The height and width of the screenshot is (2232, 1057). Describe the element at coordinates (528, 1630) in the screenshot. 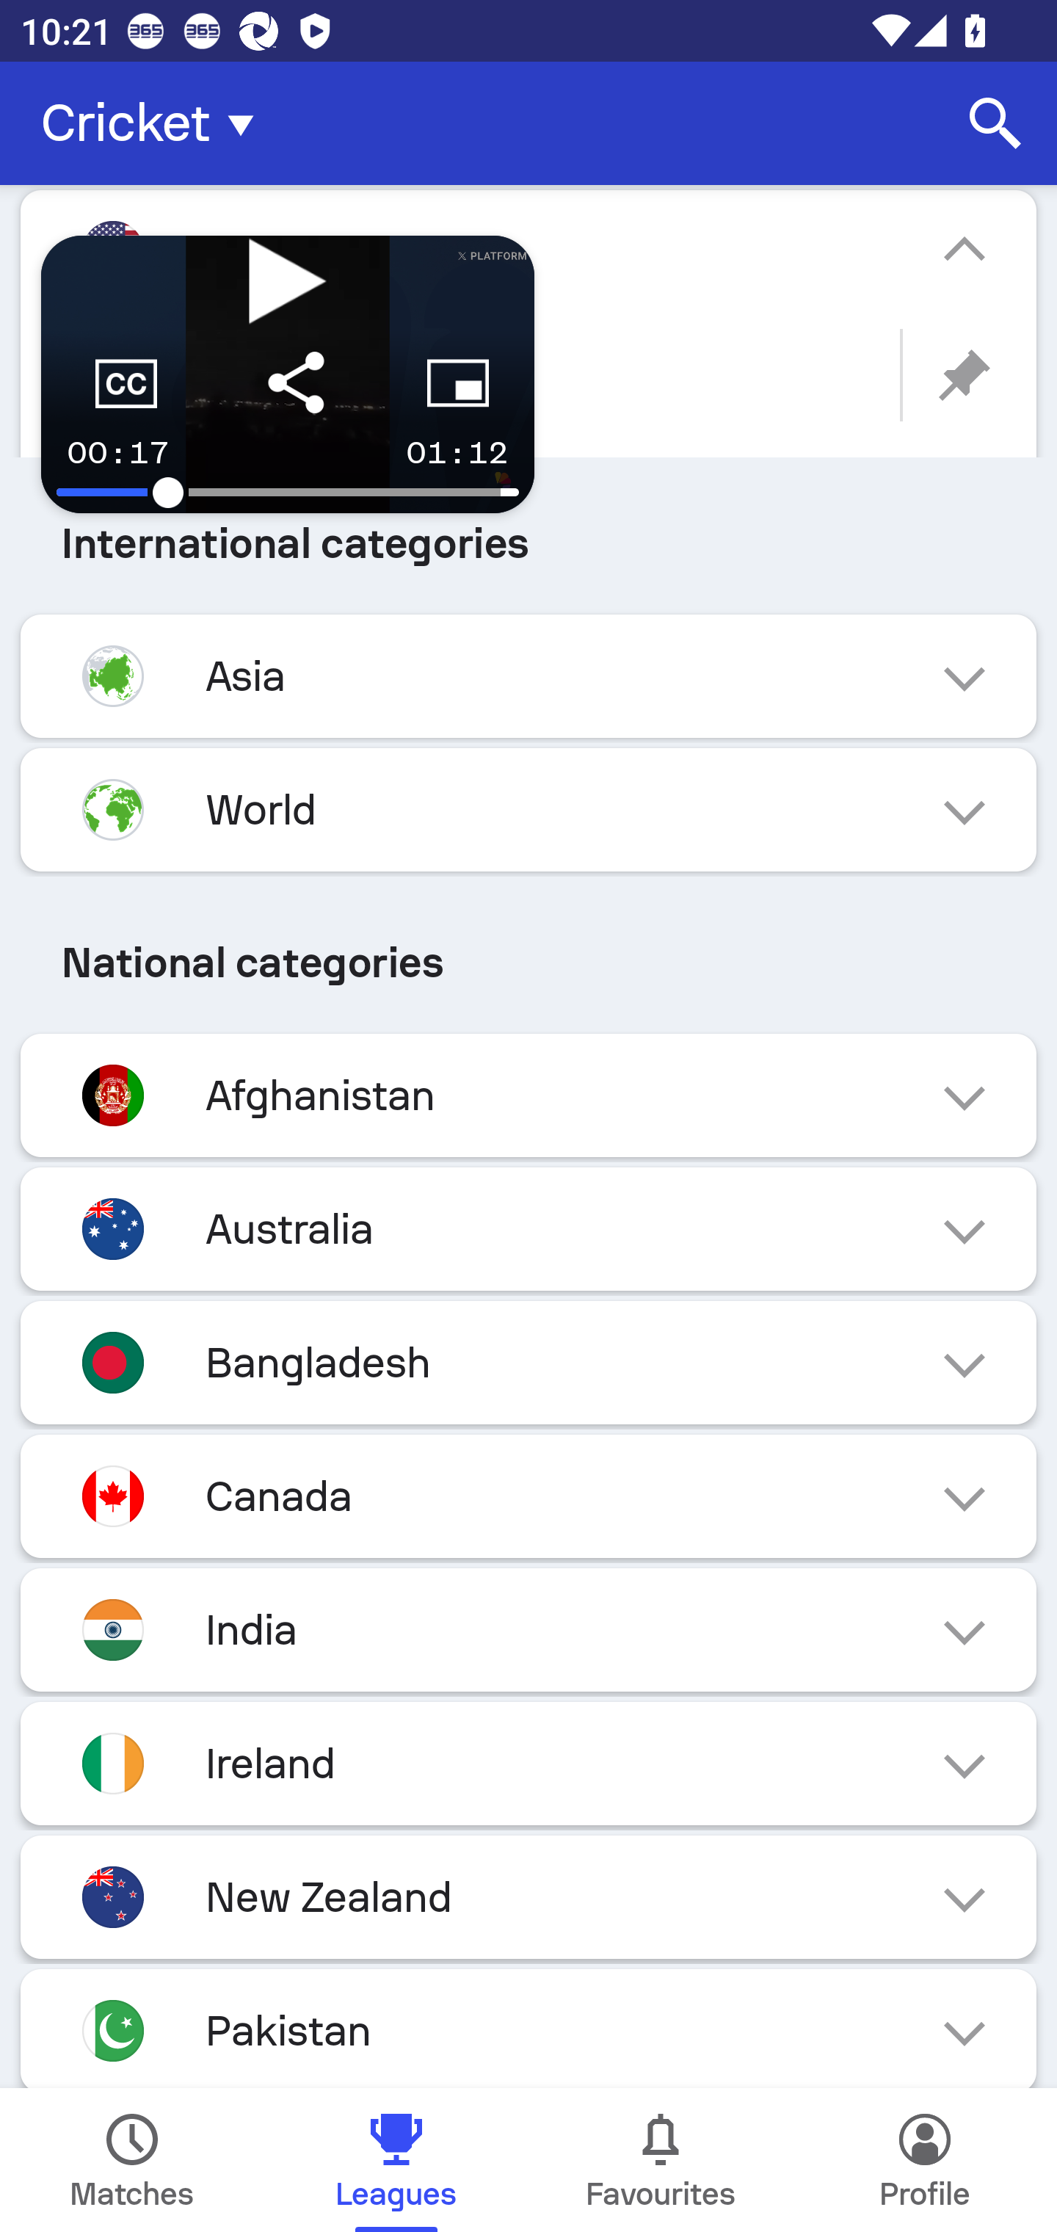

I see `India` at that location.